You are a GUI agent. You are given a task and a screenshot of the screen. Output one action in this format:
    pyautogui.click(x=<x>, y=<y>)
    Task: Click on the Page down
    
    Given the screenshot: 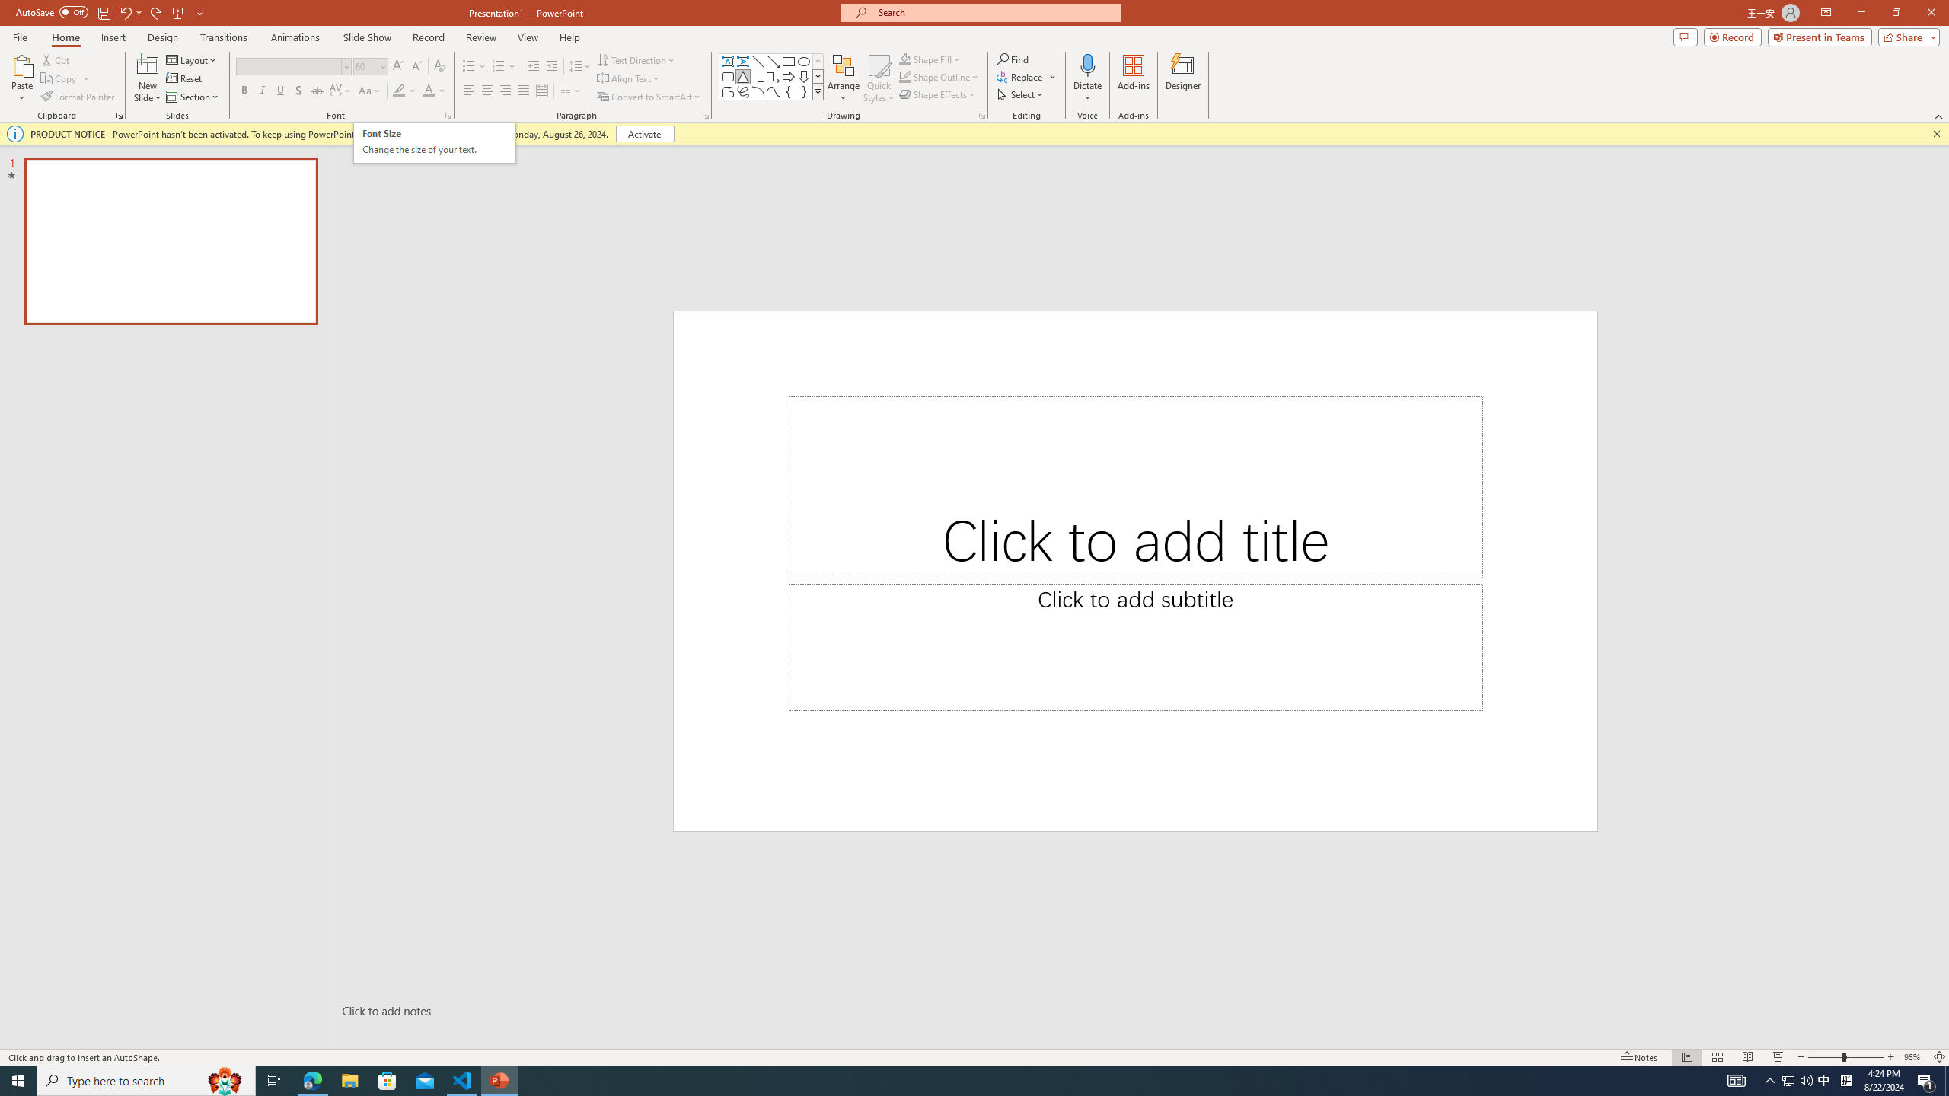 What is the action you would take?
    pyautogui.click(x=1939, y=1051)
    